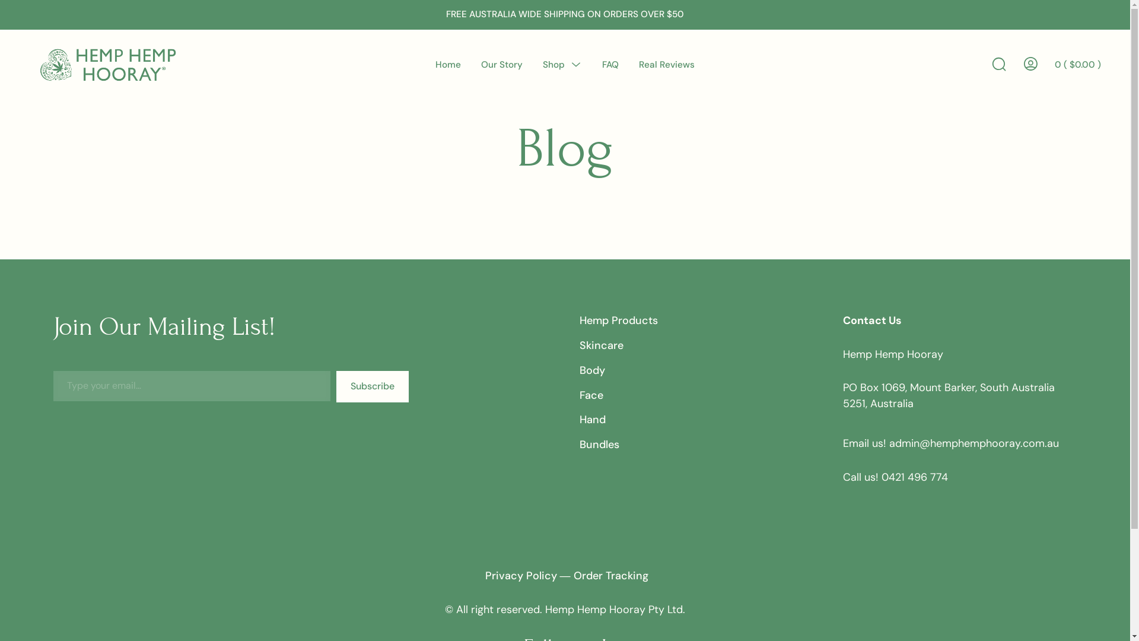  What do you see at coordinates (1078, 65) in the screenshot?
I see `0 ( $0.00 )` at bounding box center [1078, 65].